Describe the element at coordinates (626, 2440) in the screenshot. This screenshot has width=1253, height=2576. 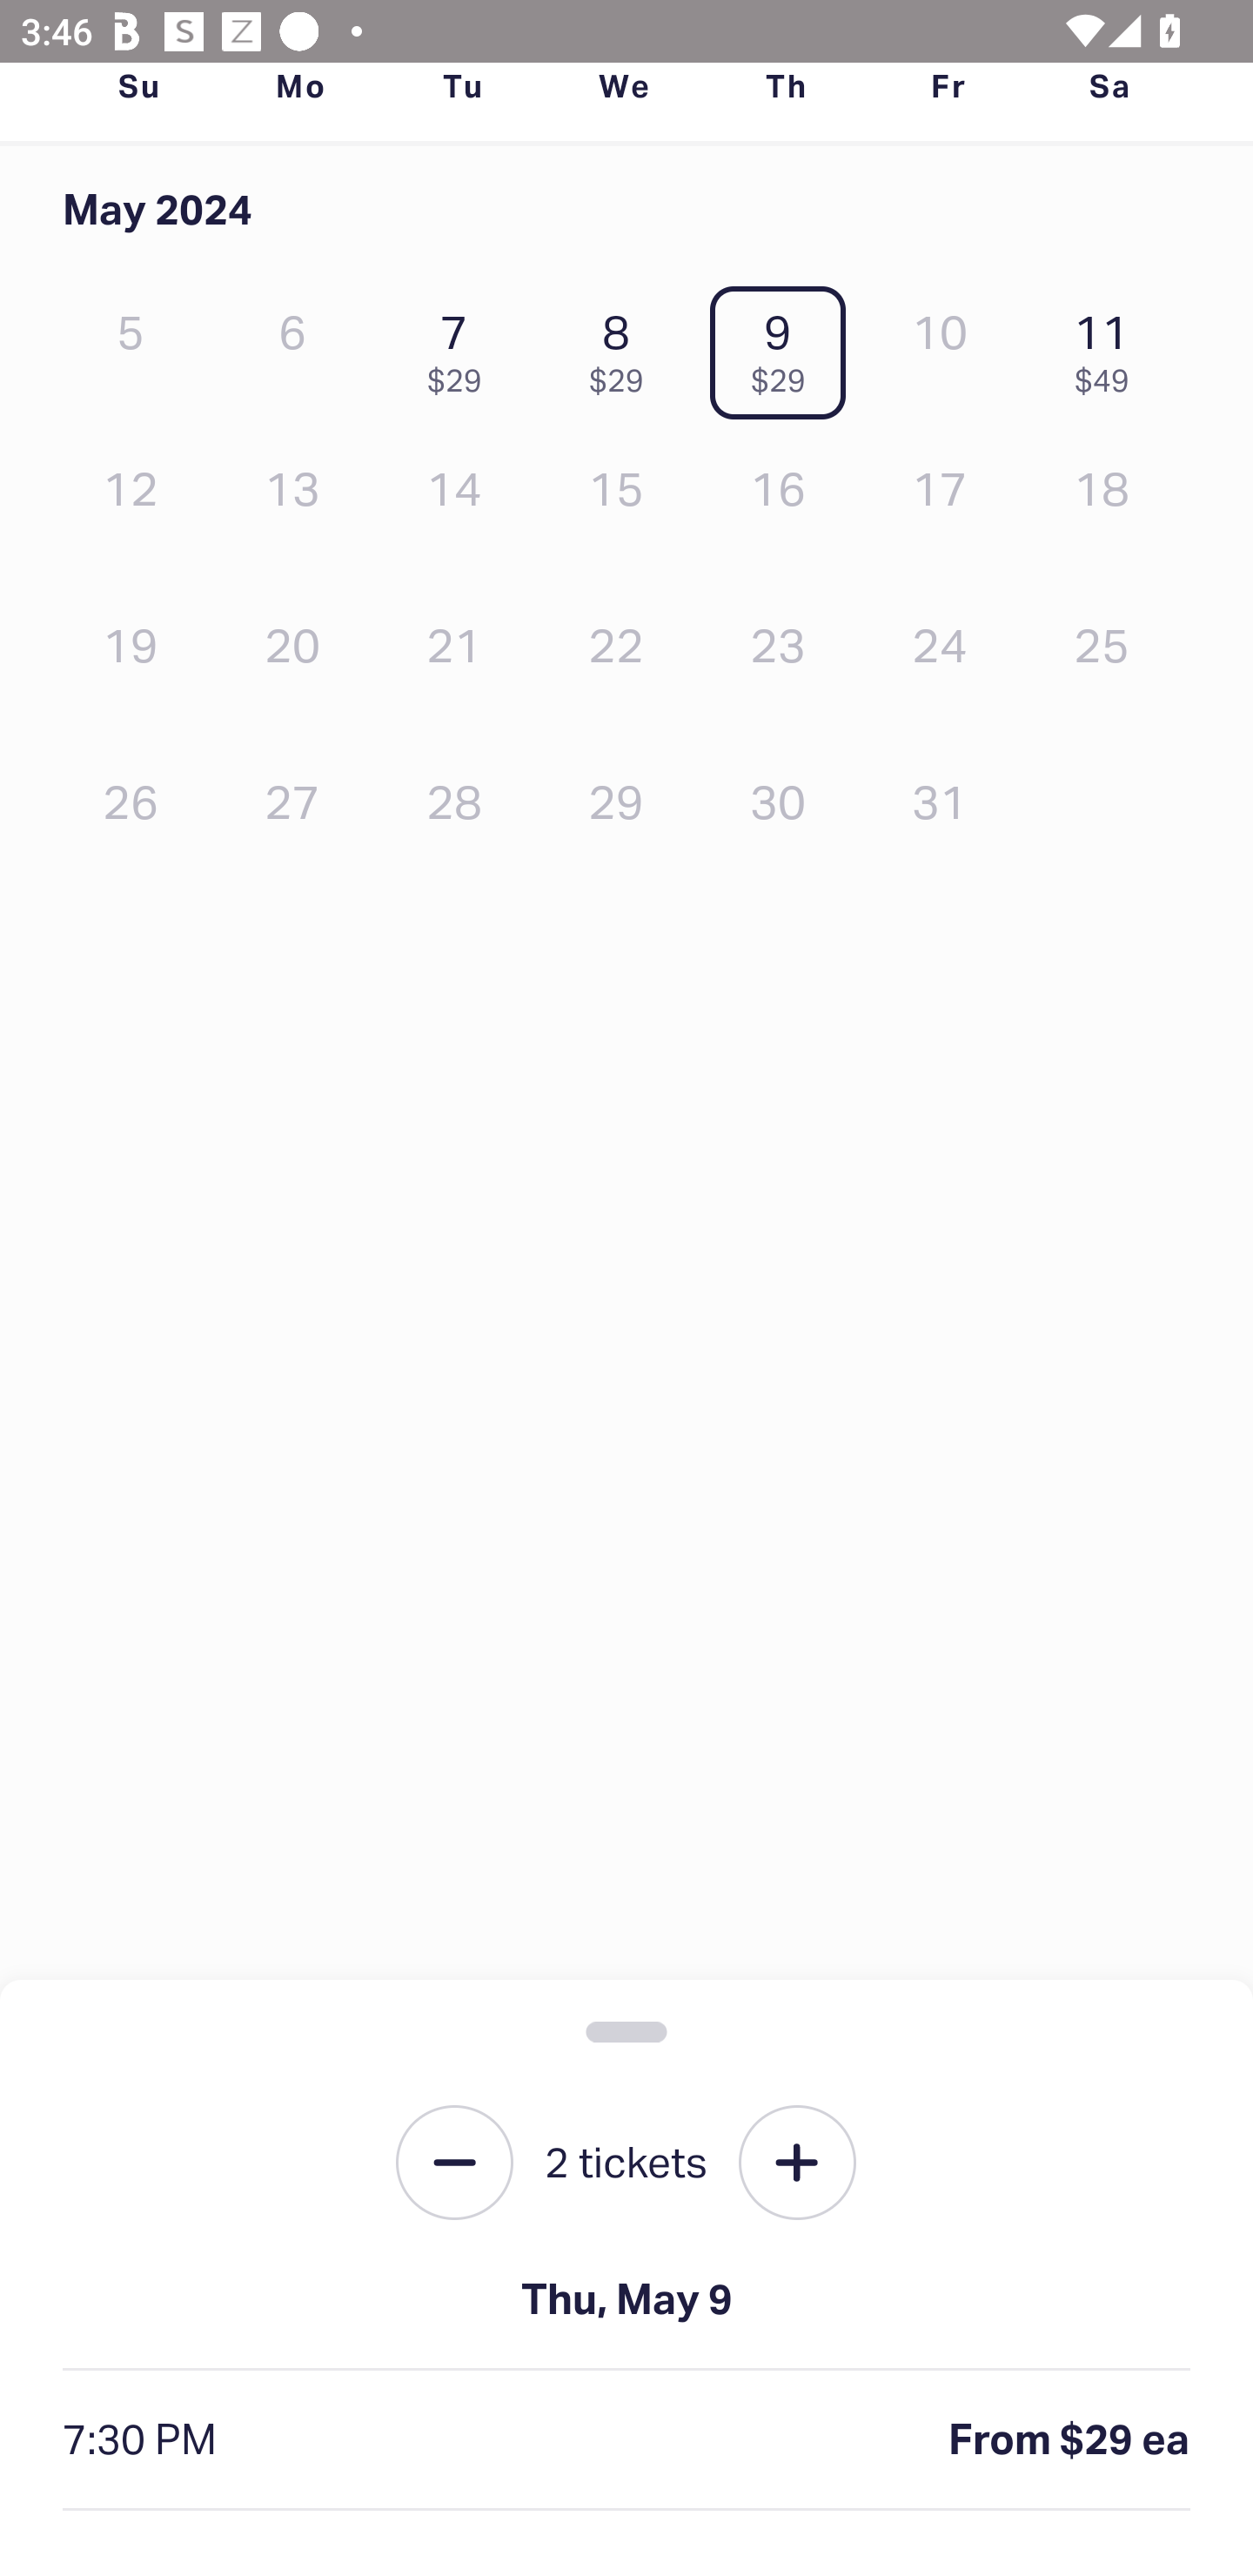
I see `7:30 PM From $29 ea` at that location.